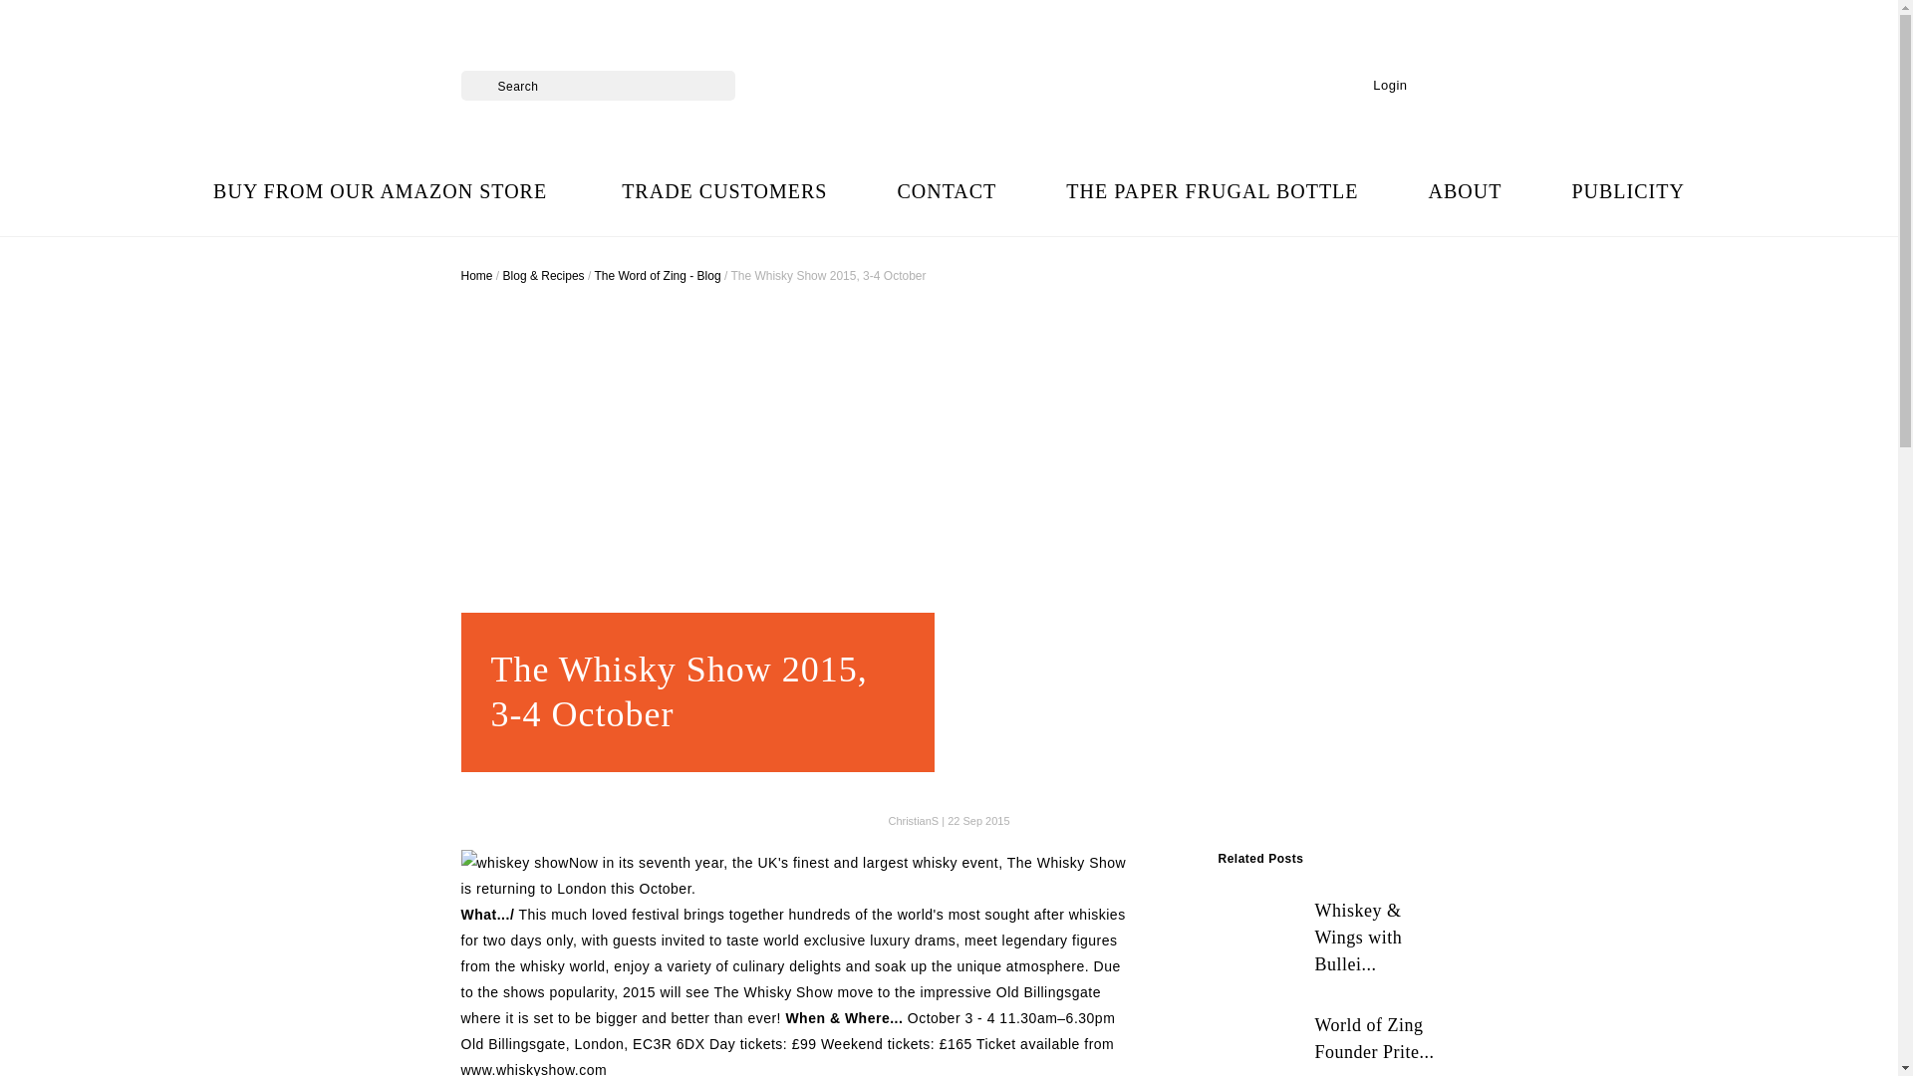  I want to click on CONTACT, so click(947, 191).